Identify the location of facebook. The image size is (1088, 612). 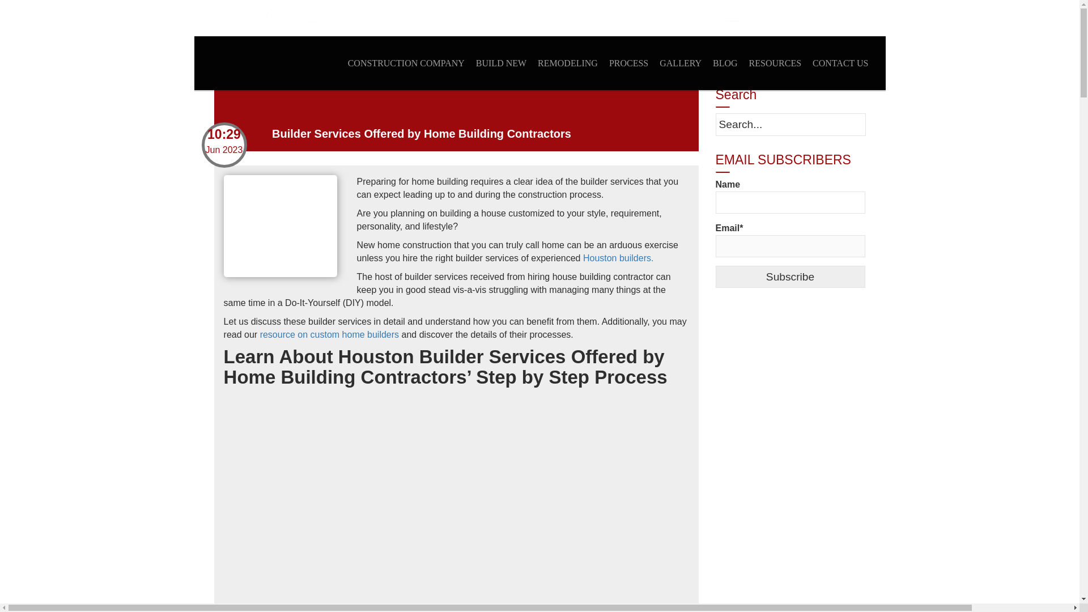
(210, 15).